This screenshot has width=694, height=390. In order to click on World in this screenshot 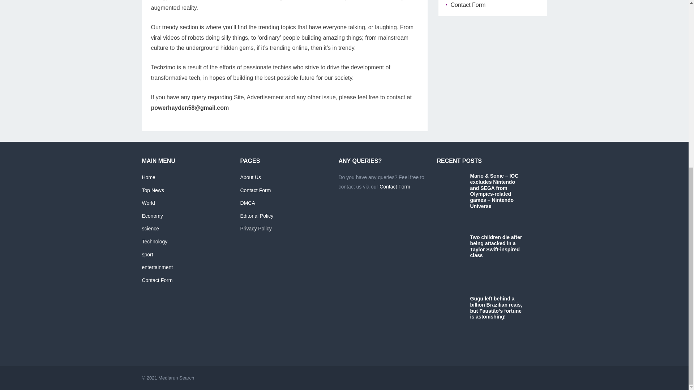, I will do `click(148, 203)`.